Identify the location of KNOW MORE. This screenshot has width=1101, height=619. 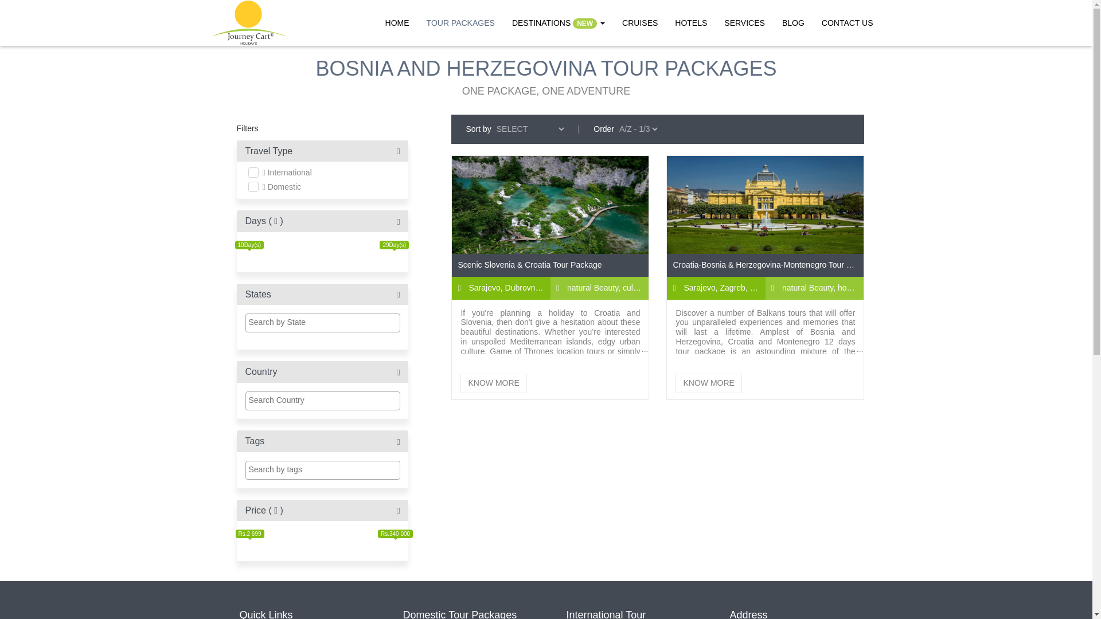
(708, 383).